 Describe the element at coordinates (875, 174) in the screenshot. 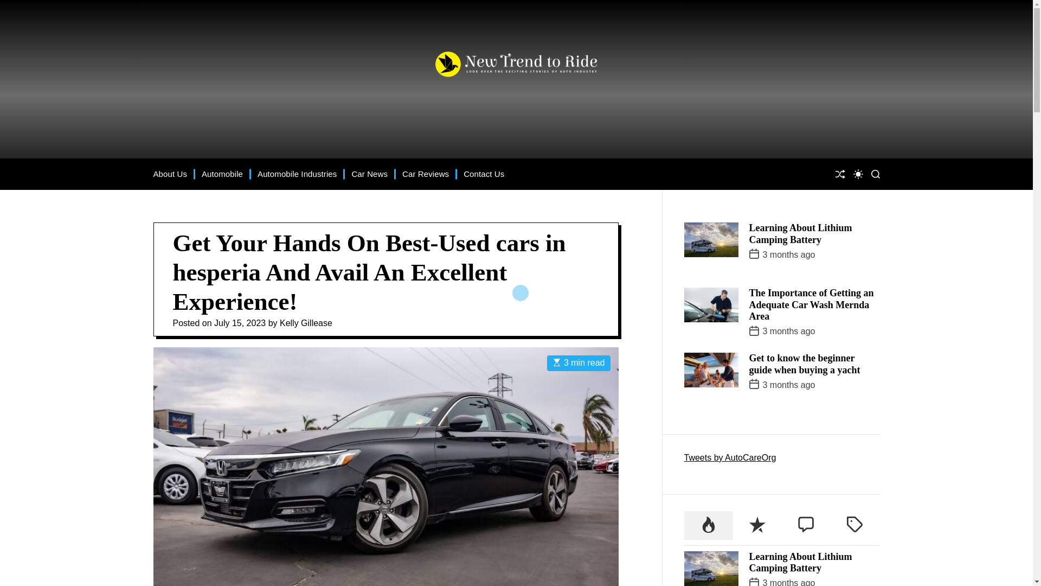

I see `SEARCH` at that location.